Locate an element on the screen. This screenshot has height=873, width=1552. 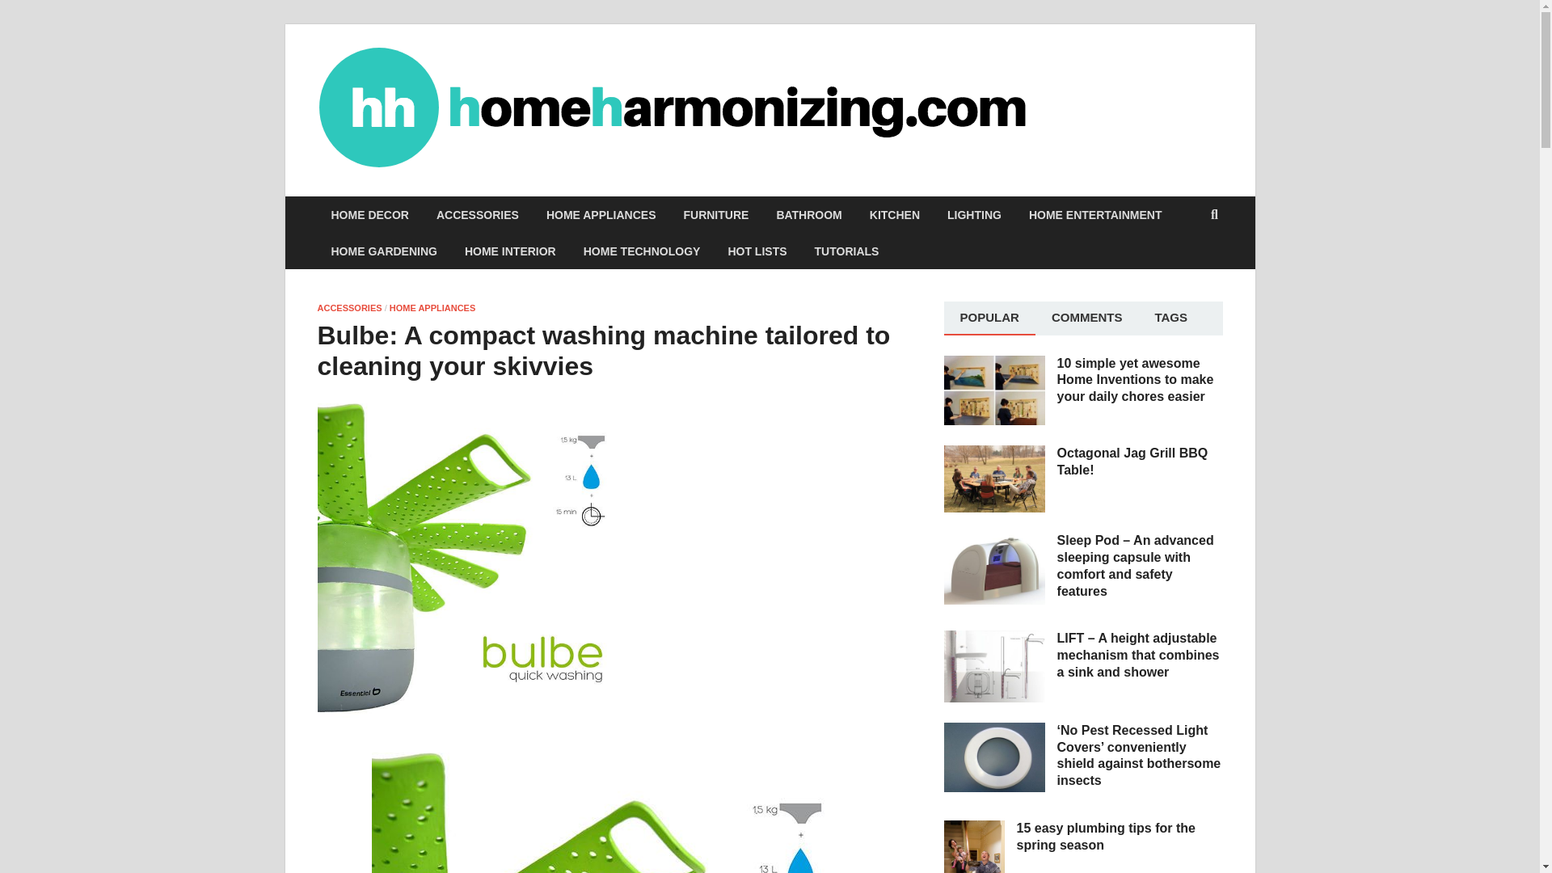
ACCESSORIES is located at coordinates (477, 215).